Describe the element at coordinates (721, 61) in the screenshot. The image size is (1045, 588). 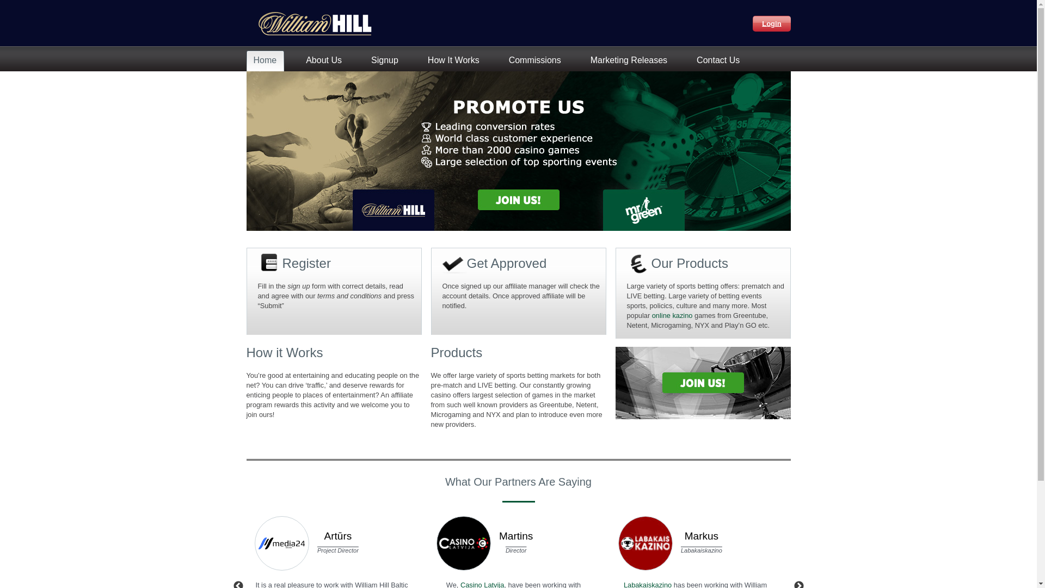
I see `Contact Us` at that location.